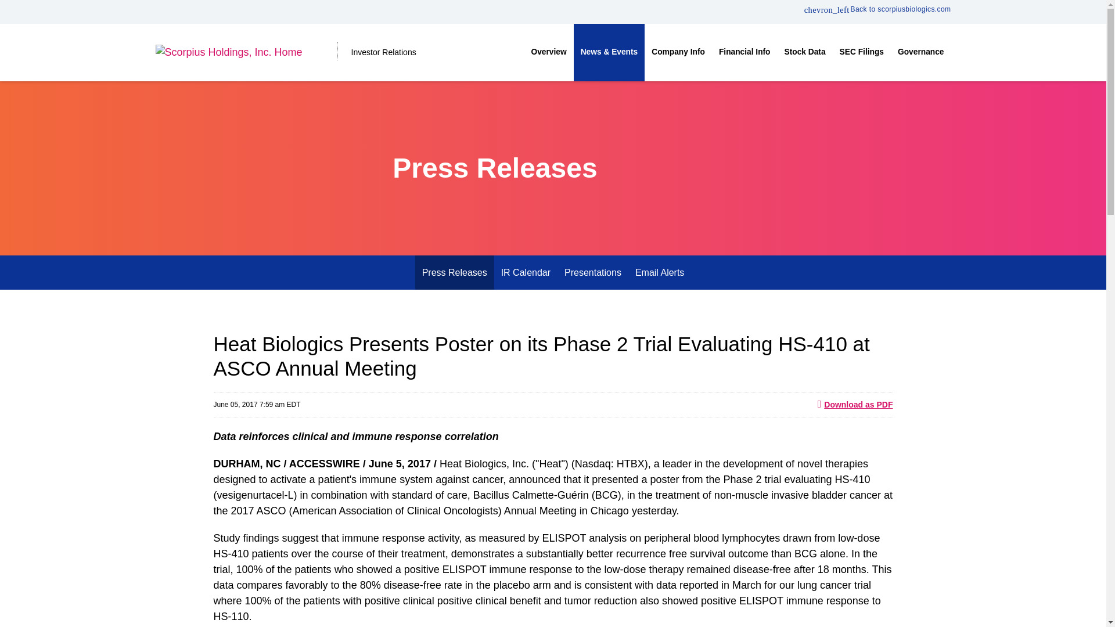 The width and height of the screenshot is (1115, 627). I want to click on Governance, so click(921, 52).